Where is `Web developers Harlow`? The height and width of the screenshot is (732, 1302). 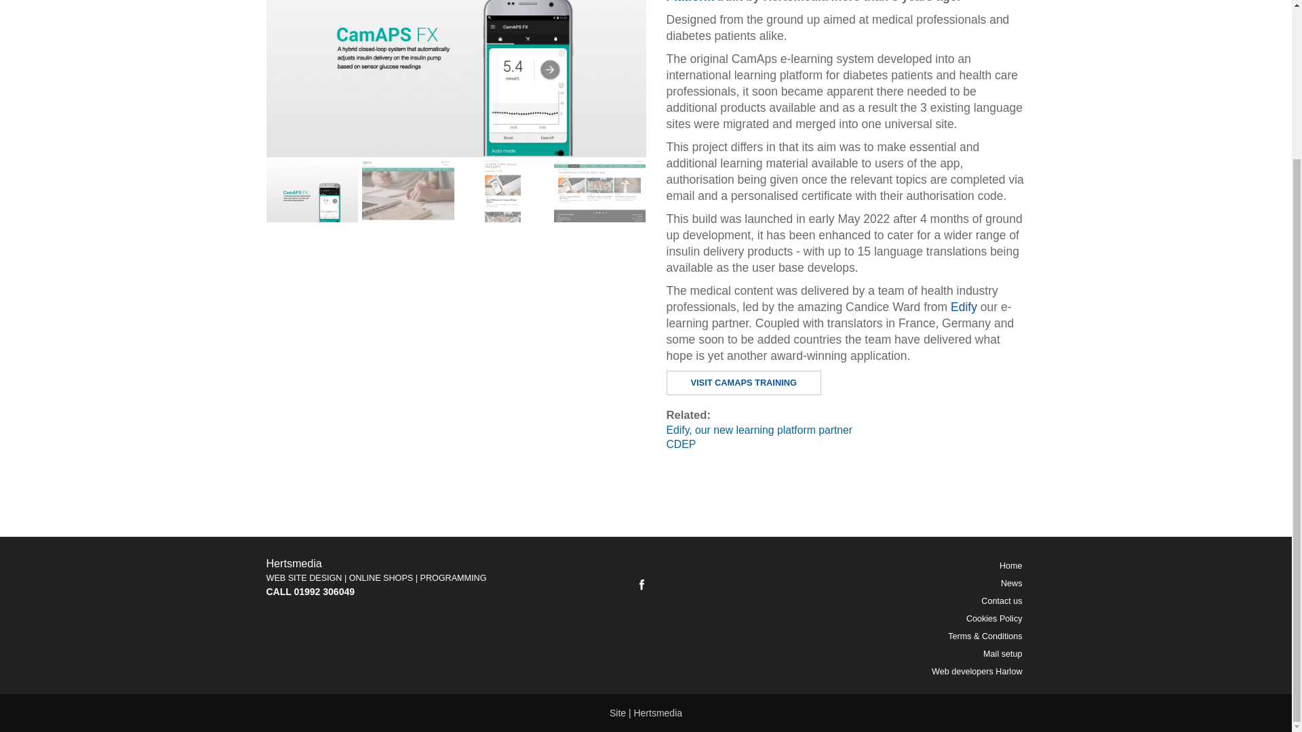
Web developers Harlow is located at coordinates (900, 672).